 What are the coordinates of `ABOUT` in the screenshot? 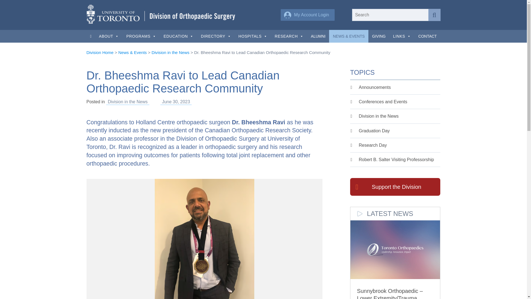 It's located at (109, 36).